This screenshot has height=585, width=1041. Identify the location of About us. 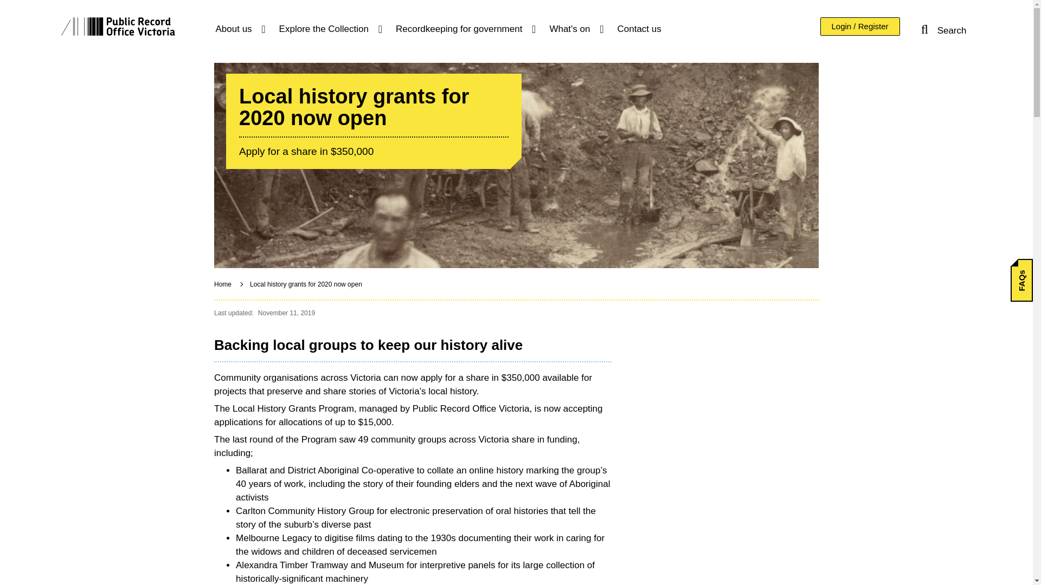
(239, 29).